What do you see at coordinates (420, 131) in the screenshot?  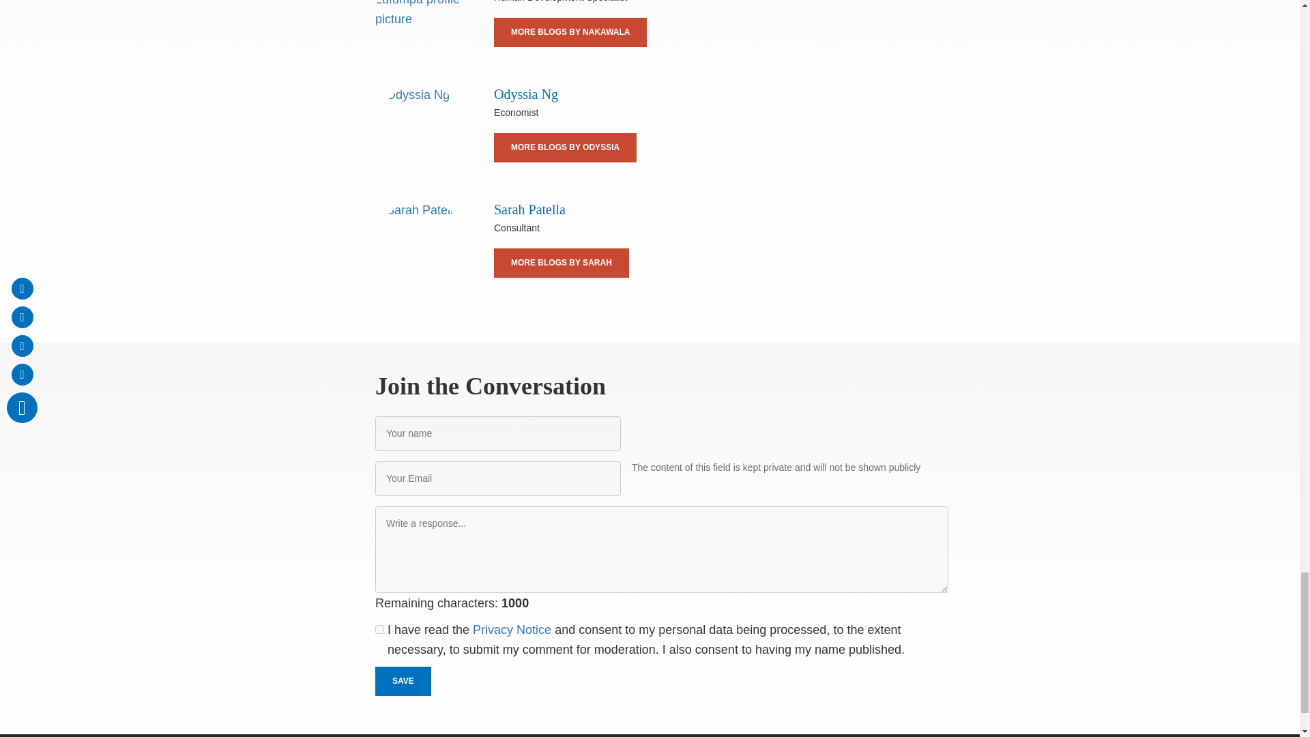 I see `Odyssia Ng` at bounding box center [420, 131].